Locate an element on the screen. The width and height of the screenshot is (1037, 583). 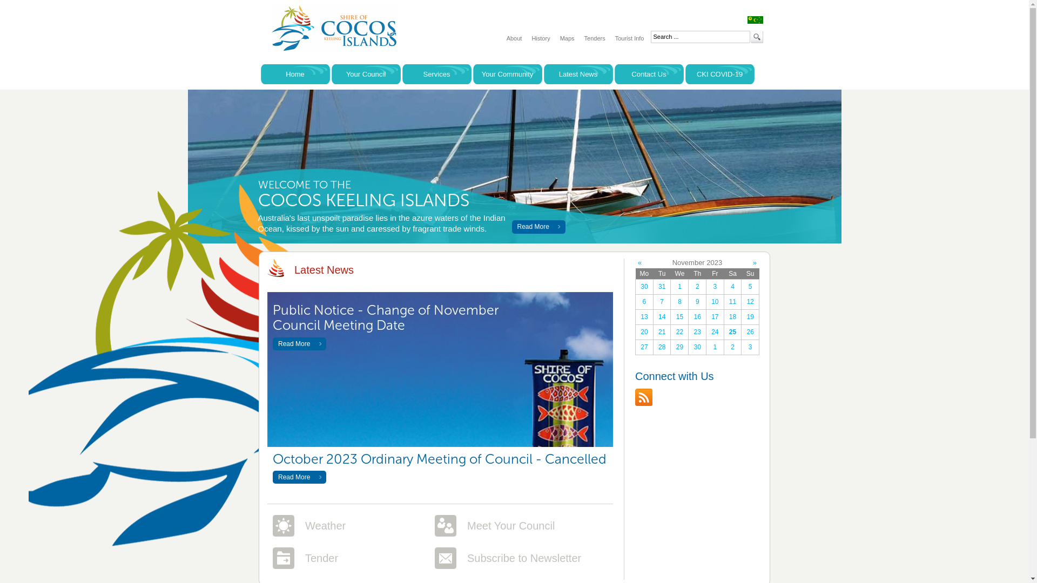
15 is located at coordinates (679, 317).